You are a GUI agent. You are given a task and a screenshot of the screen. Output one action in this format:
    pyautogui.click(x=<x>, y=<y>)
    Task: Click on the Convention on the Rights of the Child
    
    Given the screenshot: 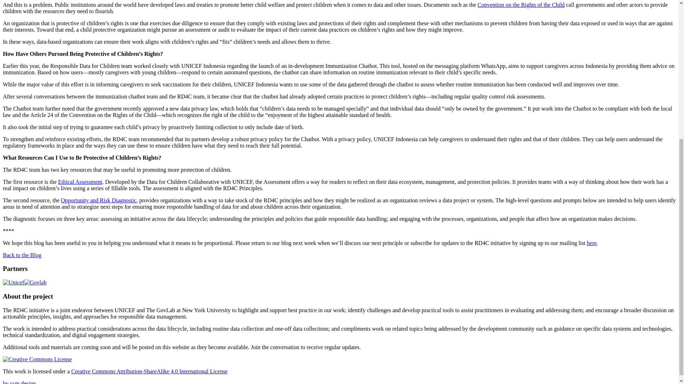 What is the action you would take?
    pyautogui.click(x=521, y=5)
    